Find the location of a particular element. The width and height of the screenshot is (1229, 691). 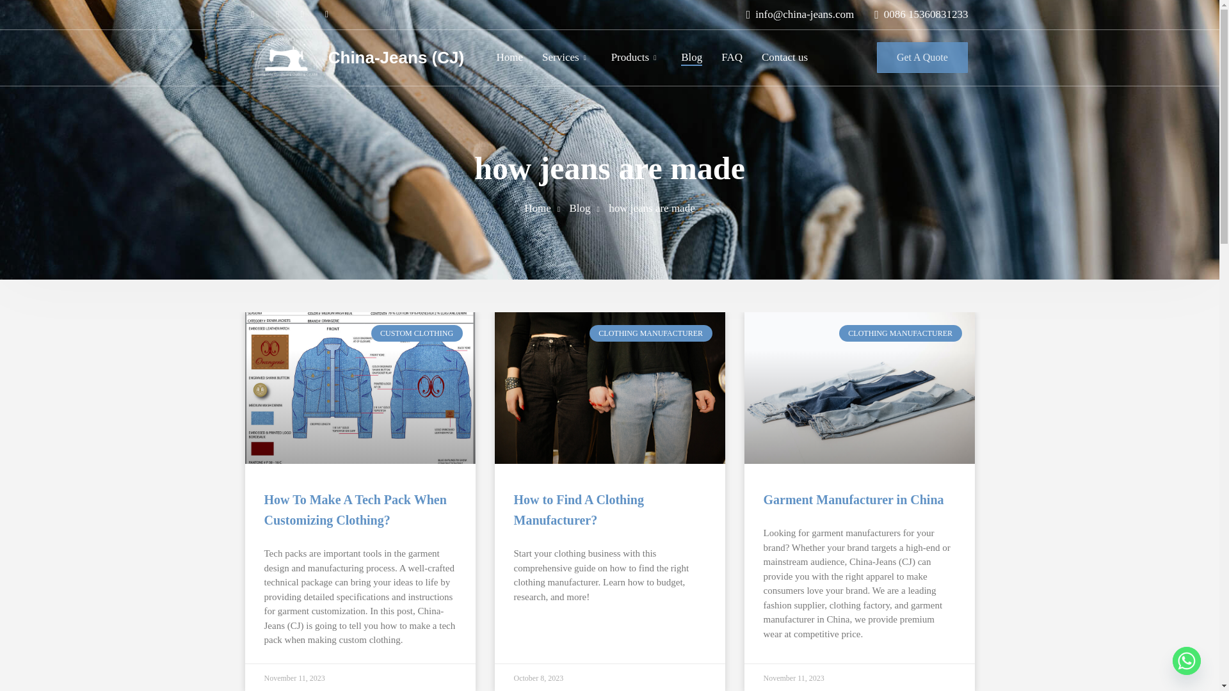

FAQ is located at coordinates (732, 57).